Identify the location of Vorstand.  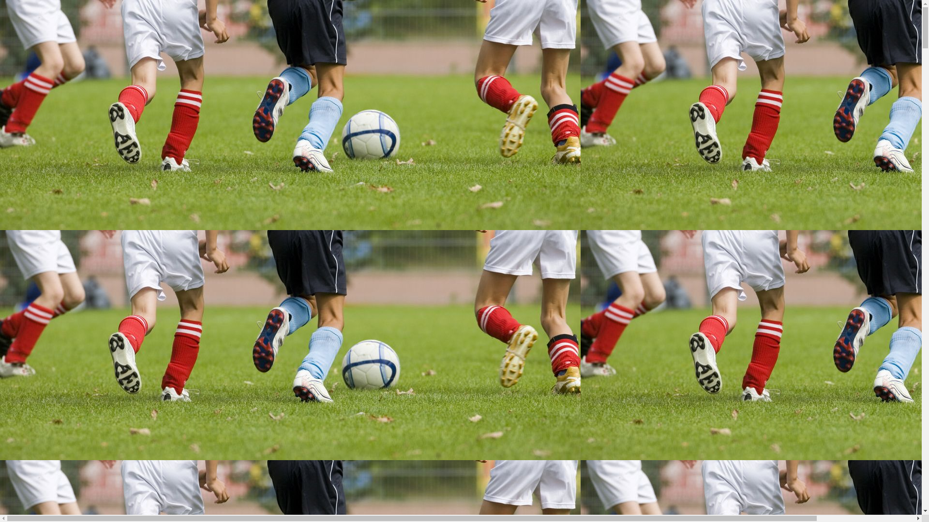
(52, 391).